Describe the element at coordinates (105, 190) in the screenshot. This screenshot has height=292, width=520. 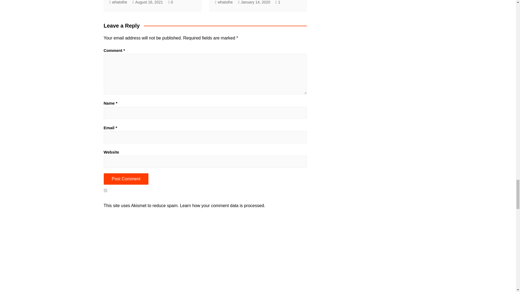
I see `on` at that location.